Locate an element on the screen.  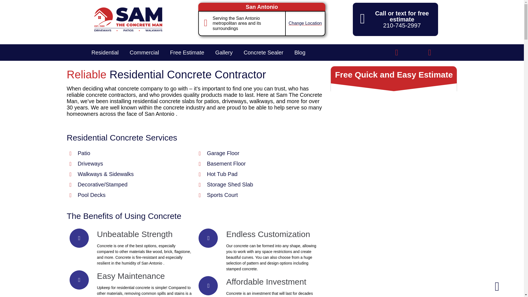
Blog is located at coordinates (300, 52).